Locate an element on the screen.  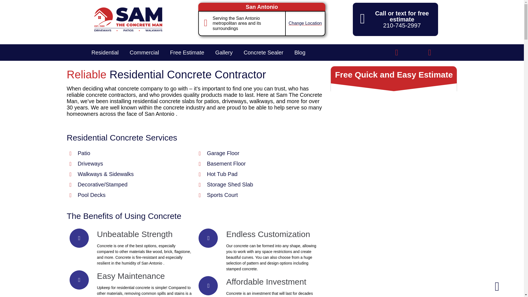
Blog is located at coordinates (300, 52).